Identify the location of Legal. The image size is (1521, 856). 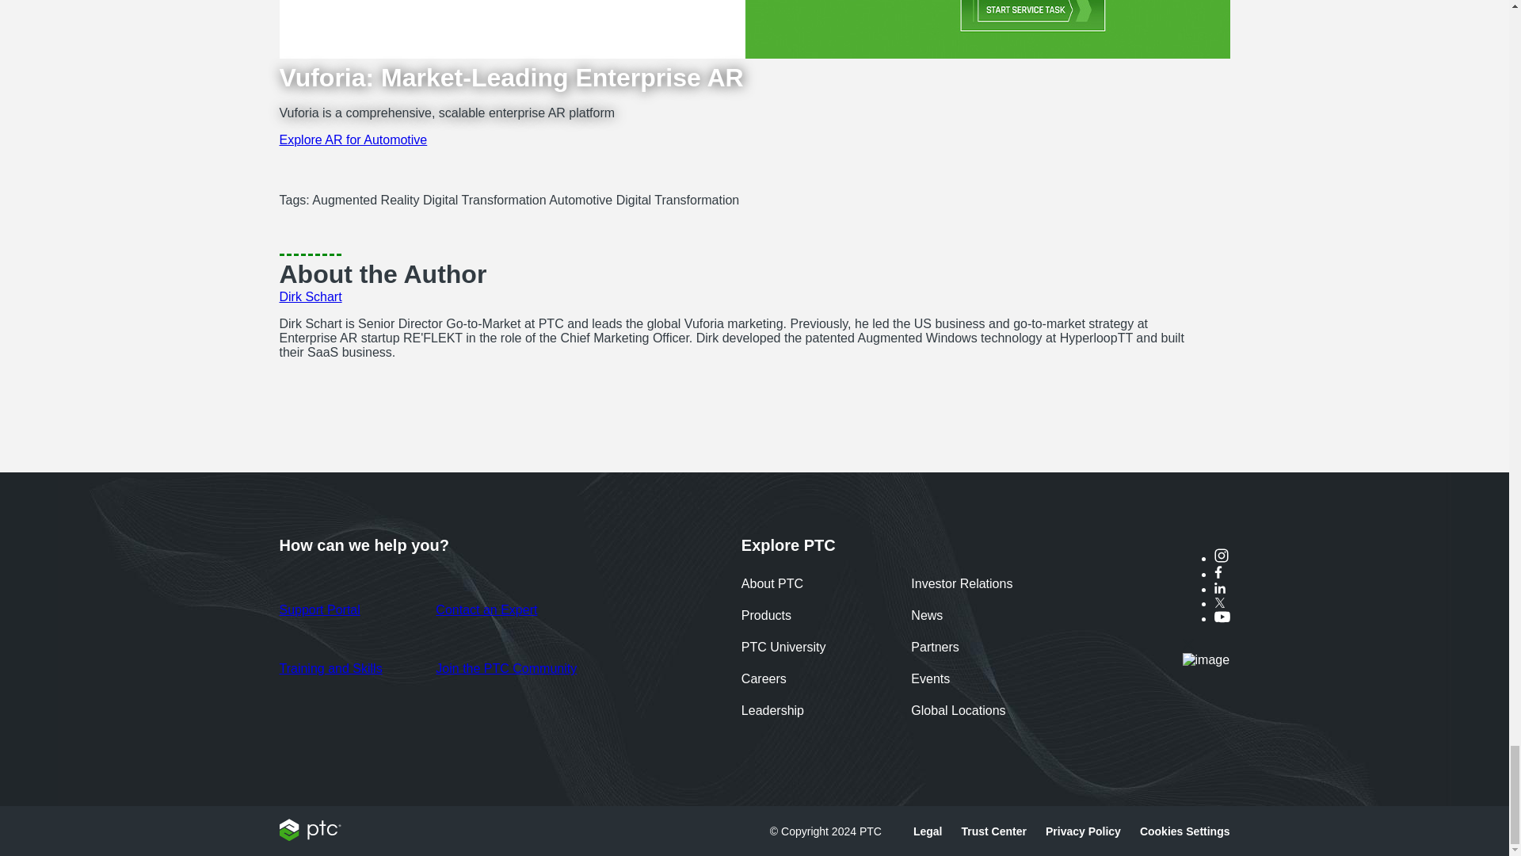
(928, 831).